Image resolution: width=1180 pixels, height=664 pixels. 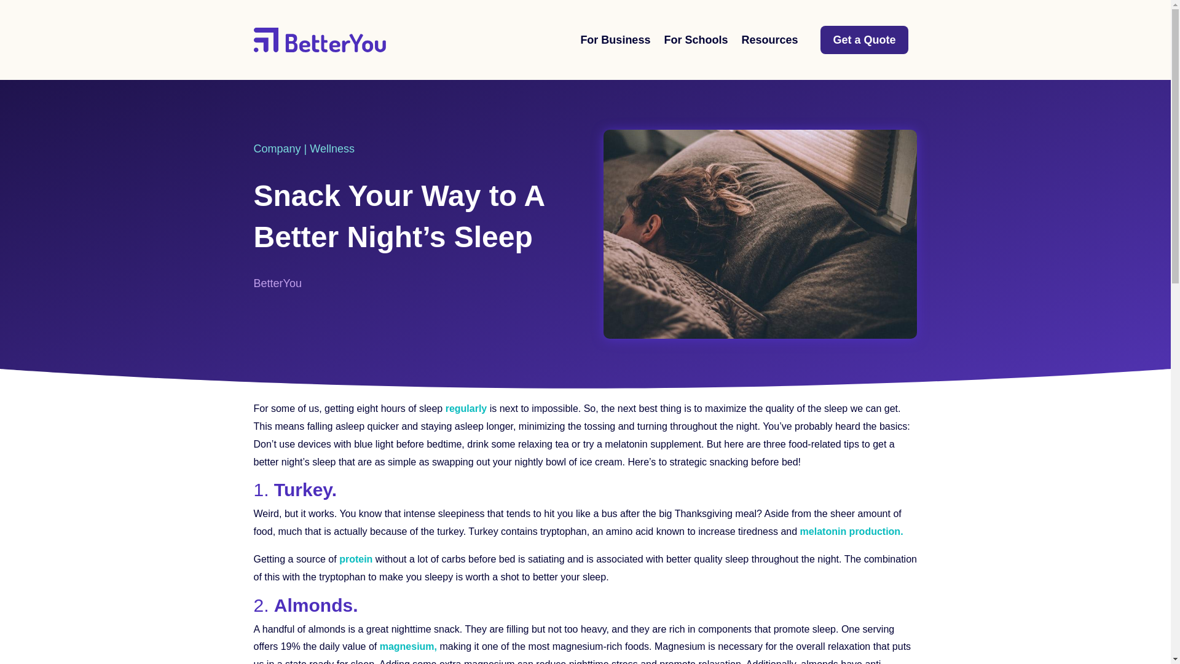 I want to click on Company, so click(x=277, y=149).